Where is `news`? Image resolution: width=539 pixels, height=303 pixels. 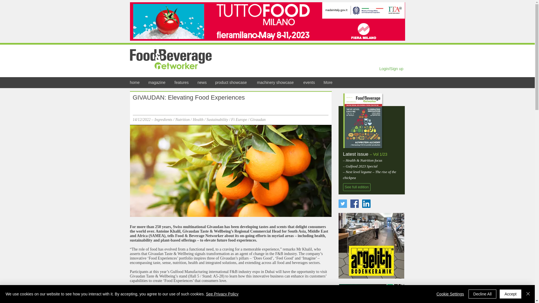 news is located at coordinates (202, 82).